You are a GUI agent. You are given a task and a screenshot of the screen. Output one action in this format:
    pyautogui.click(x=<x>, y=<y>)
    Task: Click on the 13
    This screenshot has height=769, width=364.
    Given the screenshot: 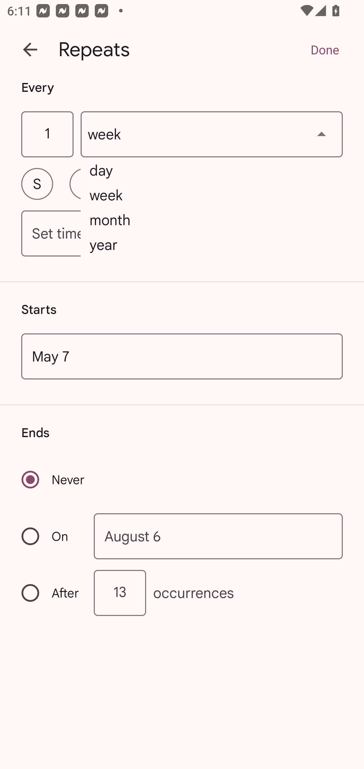 What is the action you would take?
    pyautogui.click(x=120, y=593)
    